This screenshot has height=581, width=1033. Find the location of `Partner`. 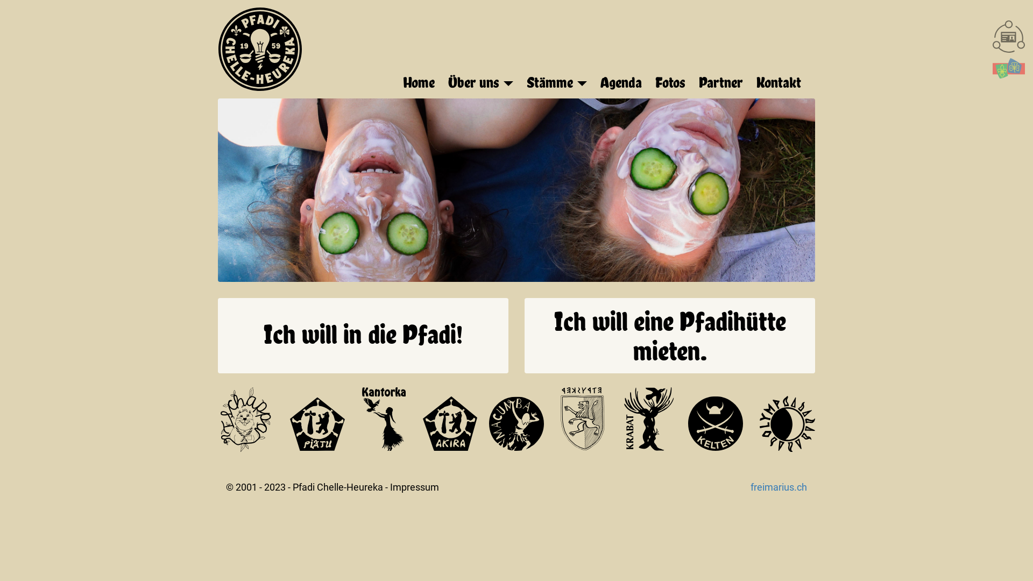

Partner is located at coordinates (724, 85).